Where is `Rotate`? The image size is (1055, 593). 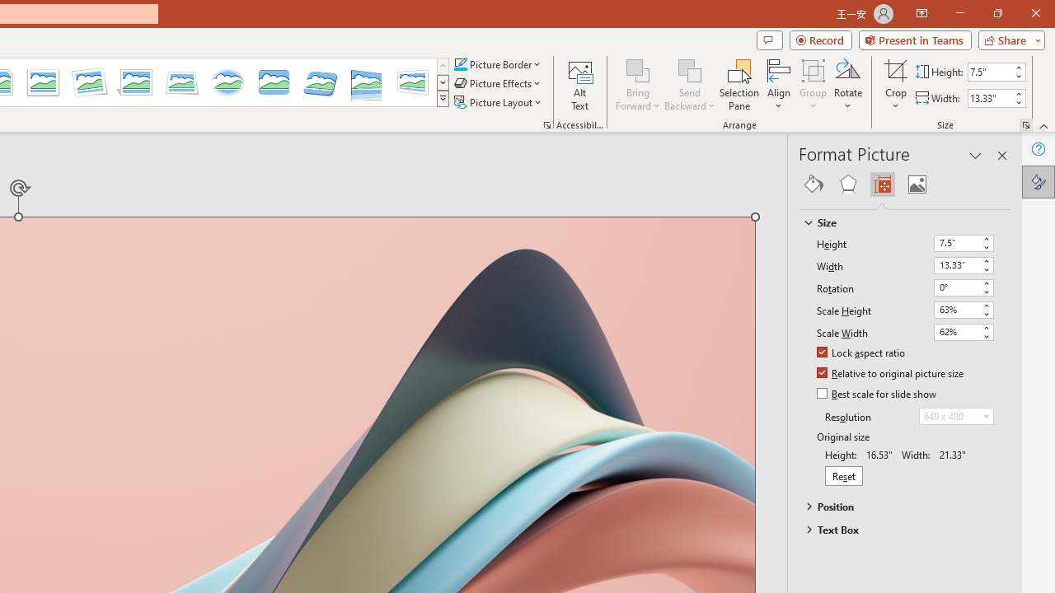 Rotate is located at coordinates (847, 84).